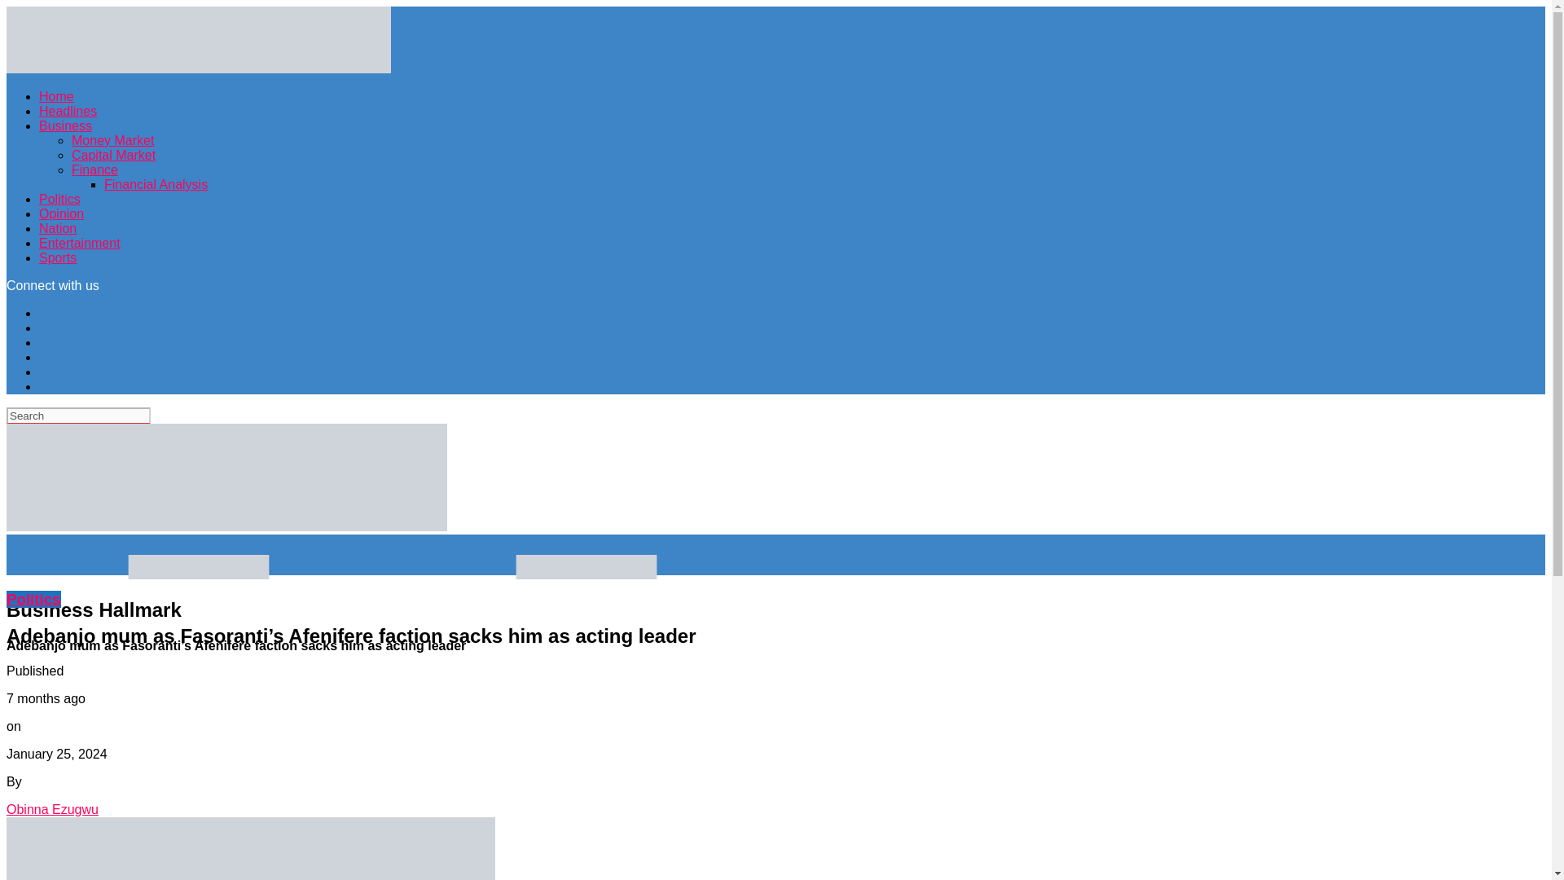  What do you see at coordinates (68, 111) in the screenshot?
I see `Headlines` at bounding box center [68, 111].